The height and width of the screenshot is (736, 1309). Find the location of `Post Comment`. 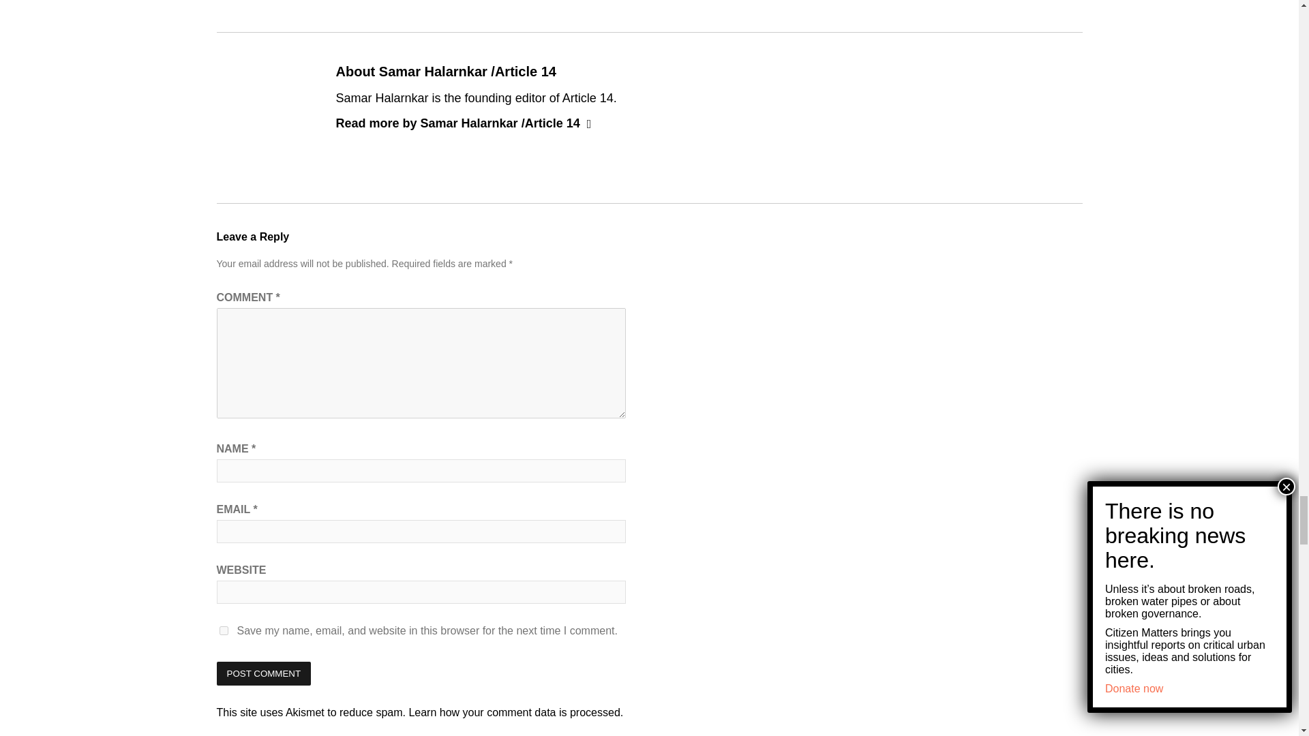

Post Comment is located at coordinates (264, 673).